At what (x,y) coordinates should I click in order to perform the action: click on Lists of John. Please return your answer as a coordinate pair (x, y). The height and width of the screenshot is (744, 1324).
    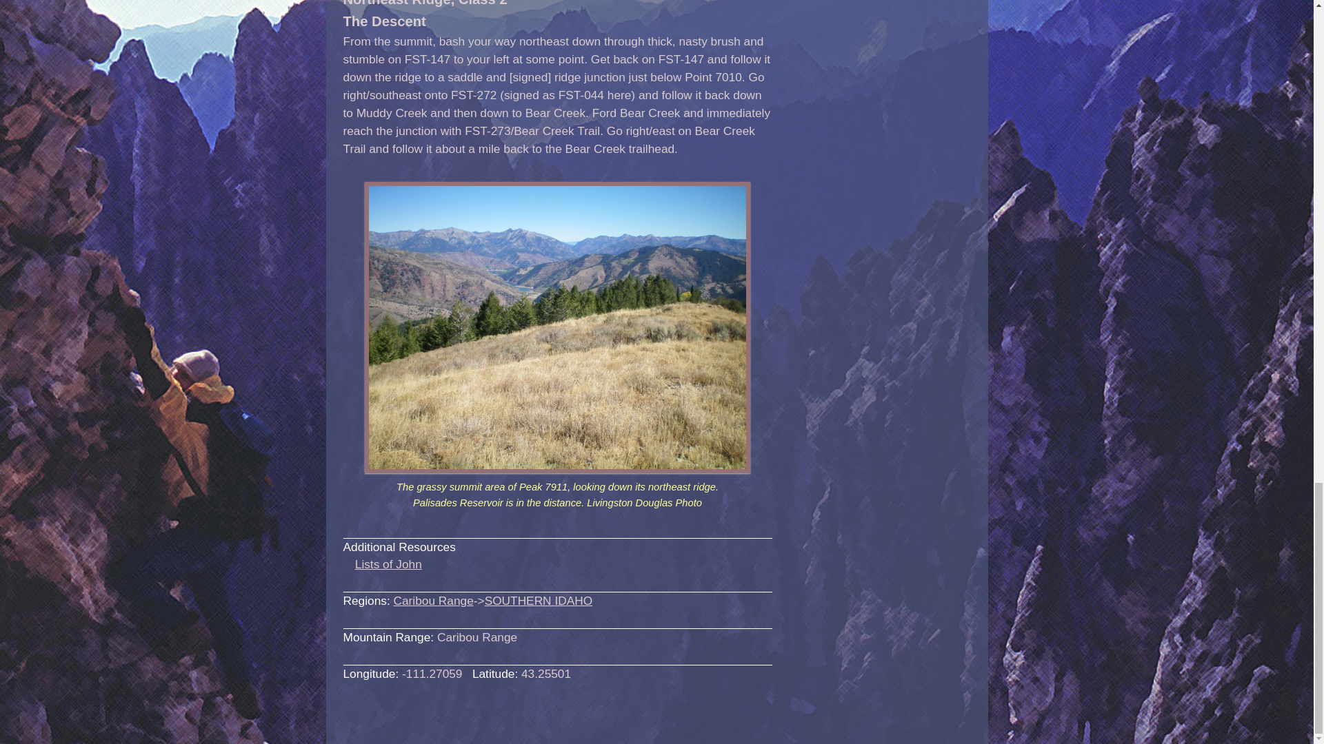
    Looking at the image, I should click on (388, 564).